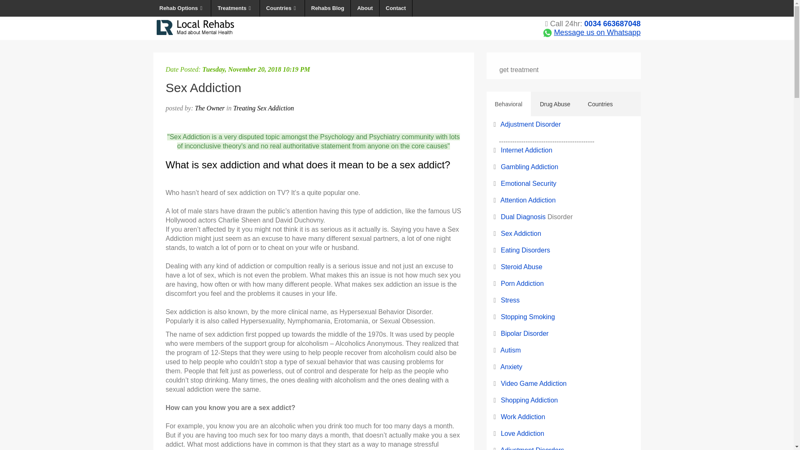  What do you see at coordinates (600, 104) in the screenshot?
I see `Countries` at bounding box center [600, 104].